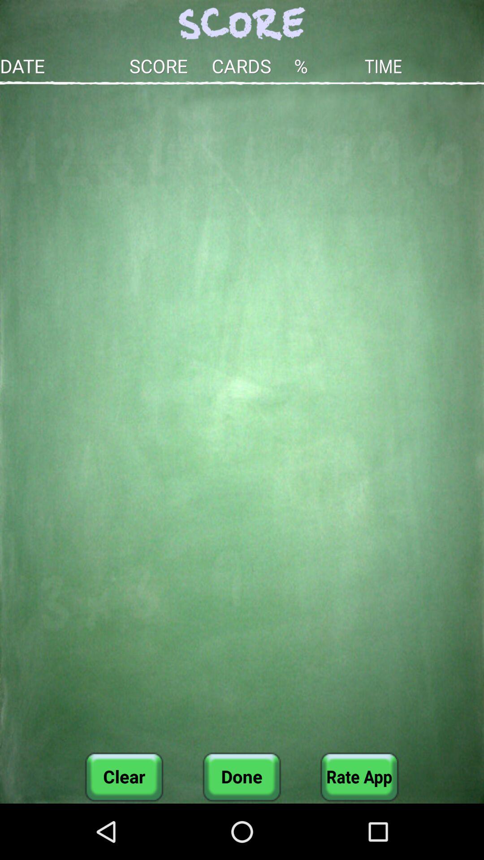  What do you see at coordinates (242, 418) in the screenshot?
I see `press the button above clear item` at bounding box center [242, 418].